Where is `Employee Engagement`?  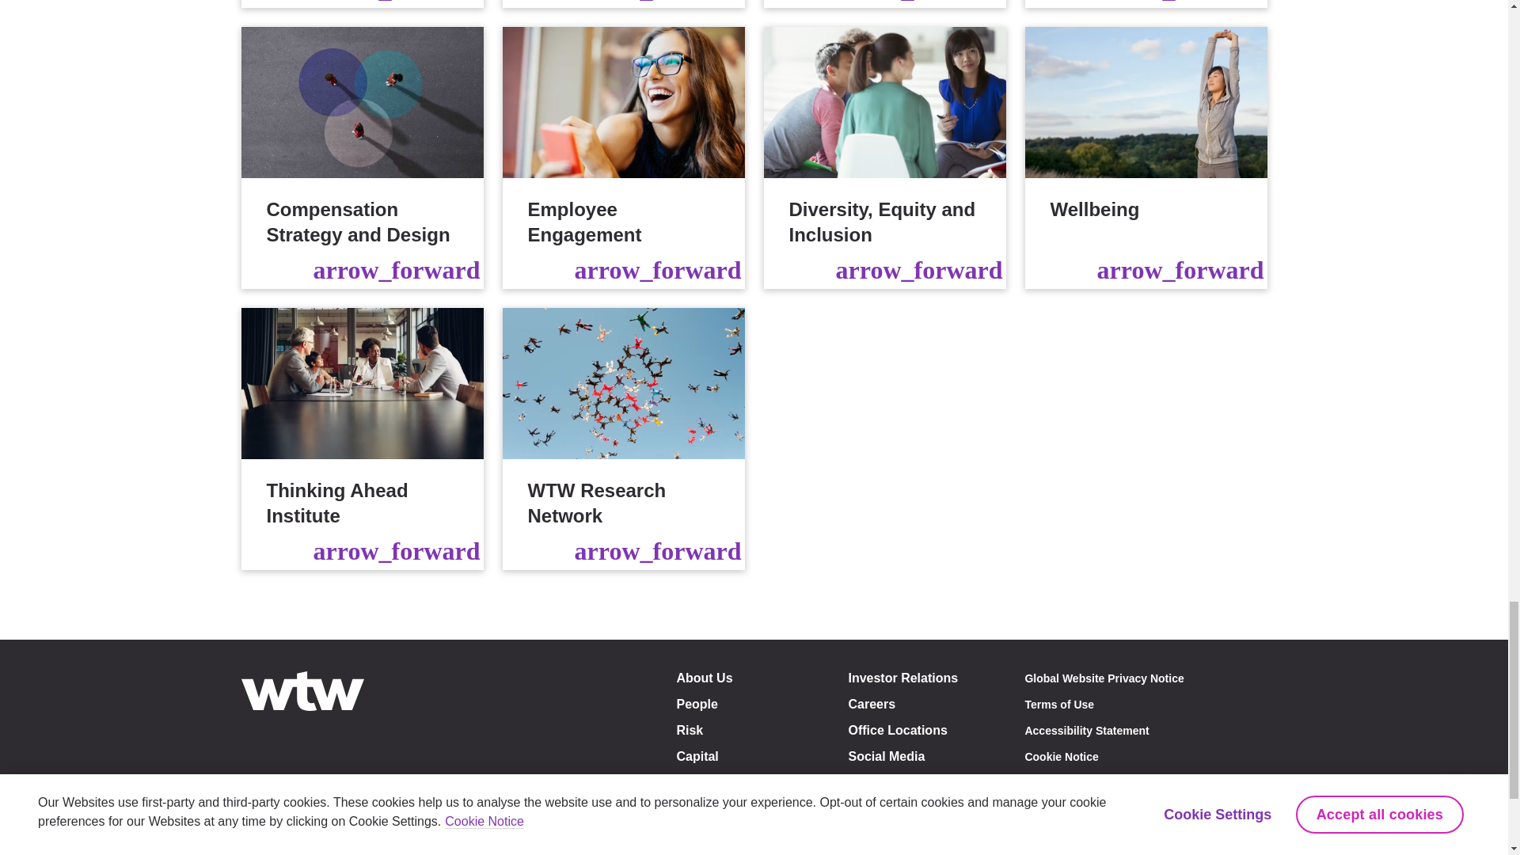 Employee Engagement is located at coordinates (622, 158).